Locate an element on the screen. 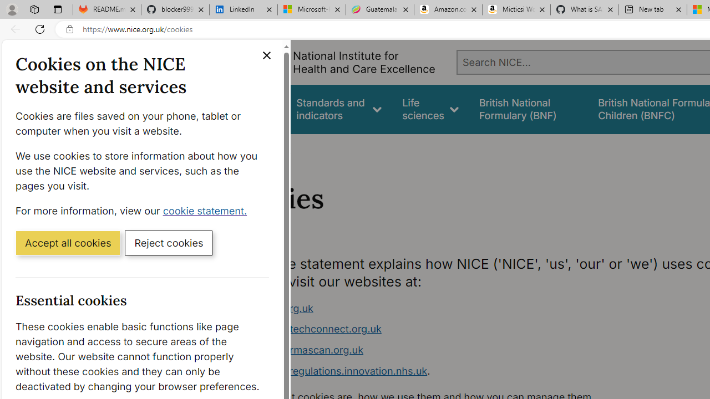 Image resolution: width=710 pixels, height=399 pixels. Guidance is located at coordinates (254, 109).